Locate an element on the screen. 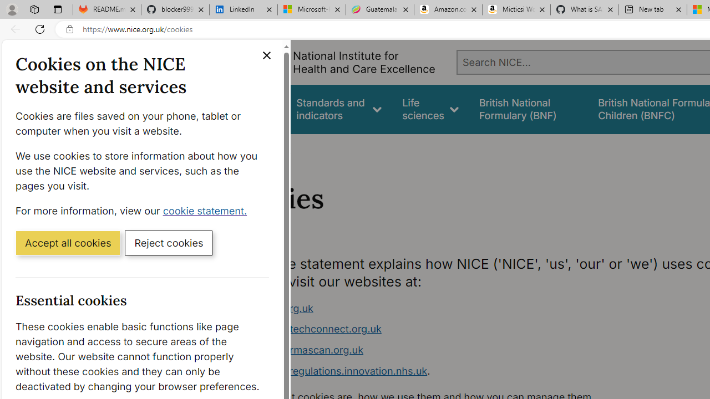 Image resolution: width=710 pixels, height=399 pixels. Guidance is located at coordinates (254, 109).